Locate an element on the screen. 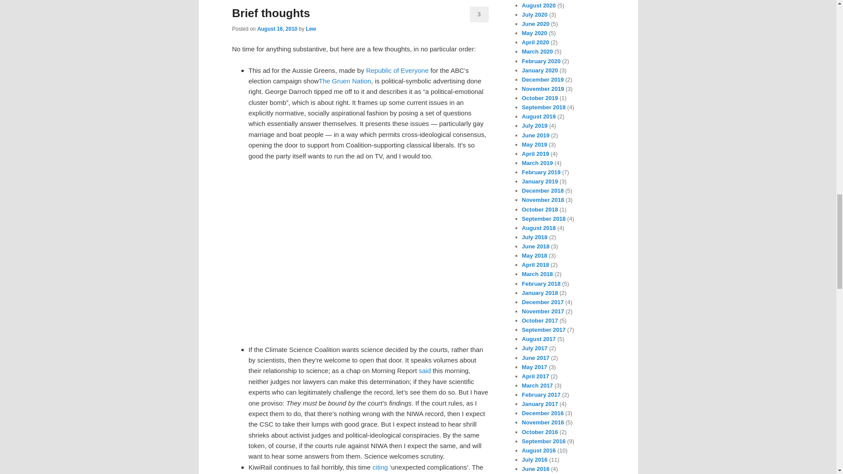  August 16, 2010 is located at coordinates (277, 29).